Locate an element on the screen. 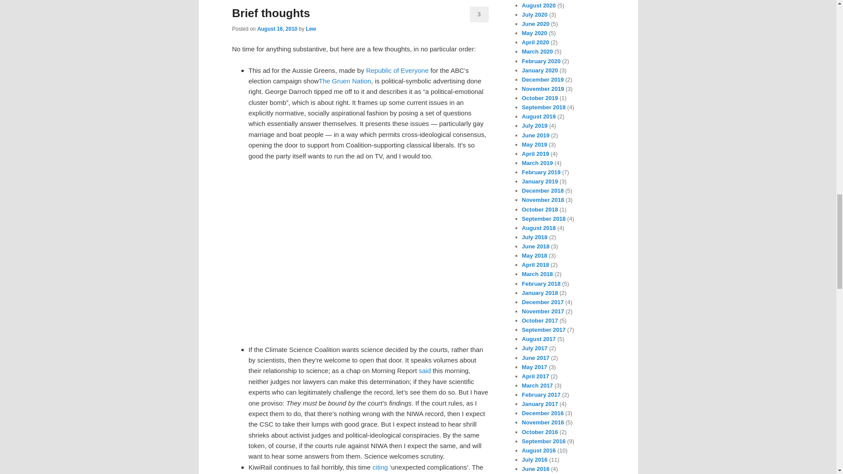  August 16, 2010 is located at coordinates (277, 29).